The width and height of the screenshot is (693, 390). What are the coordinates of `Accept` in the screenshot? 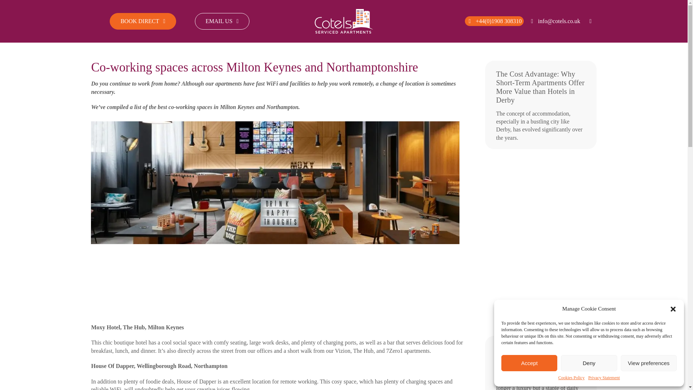 It's located at (529, 363).